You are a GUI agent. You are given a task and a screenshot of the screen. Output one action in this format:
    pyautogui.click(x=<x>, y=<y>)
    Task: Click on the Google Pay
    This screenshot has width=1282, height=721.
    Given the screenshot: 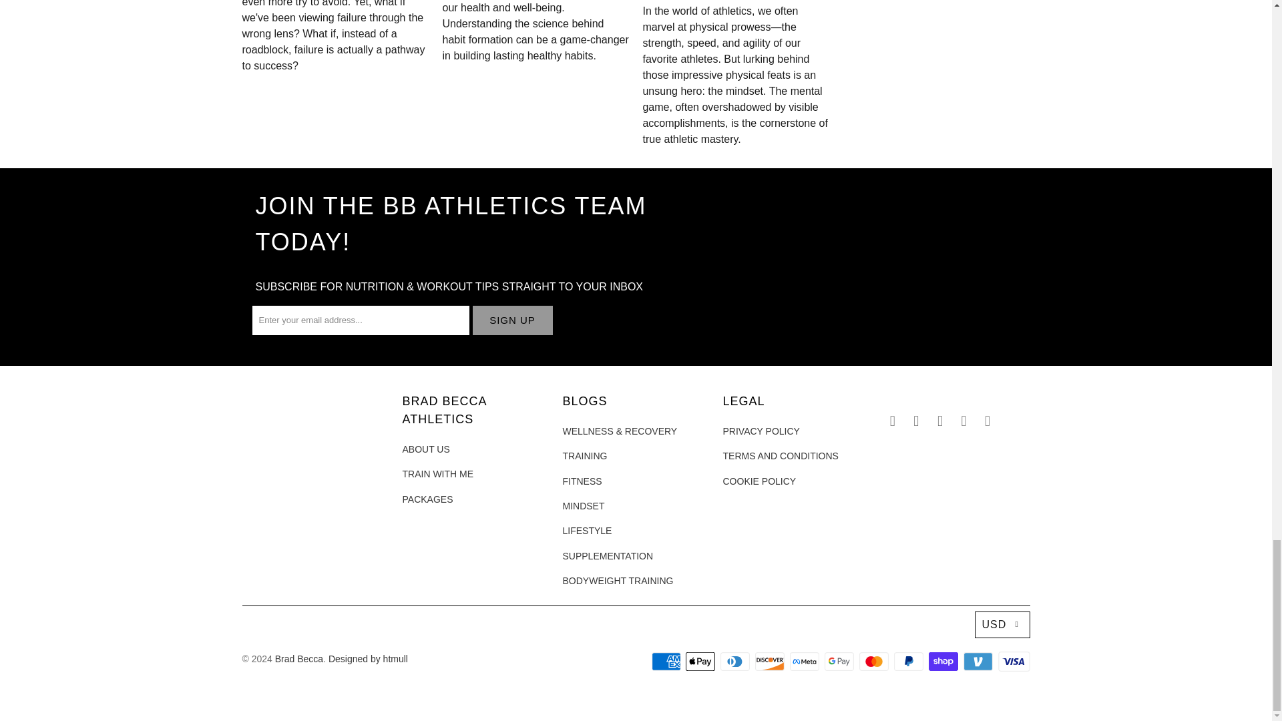 What is the action you would take?
    pyautogui.click(x=840, y=661)
    